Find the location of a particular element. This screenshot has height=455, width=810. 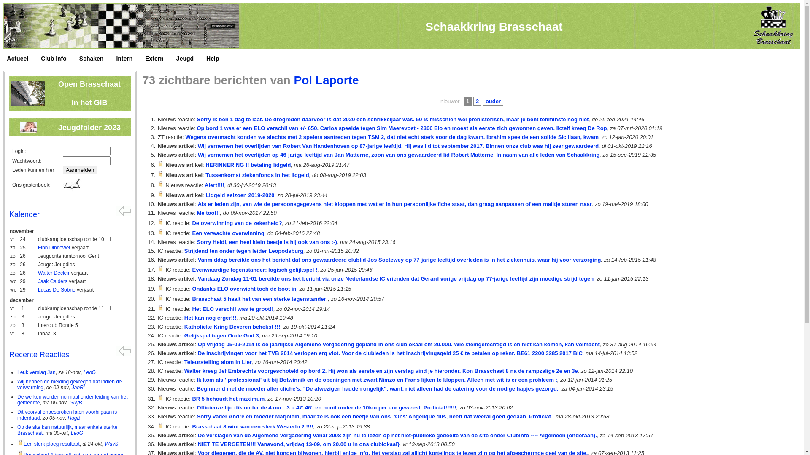

Gelijkspel tegen Oude God 3 is located at coordinates (222, 335).